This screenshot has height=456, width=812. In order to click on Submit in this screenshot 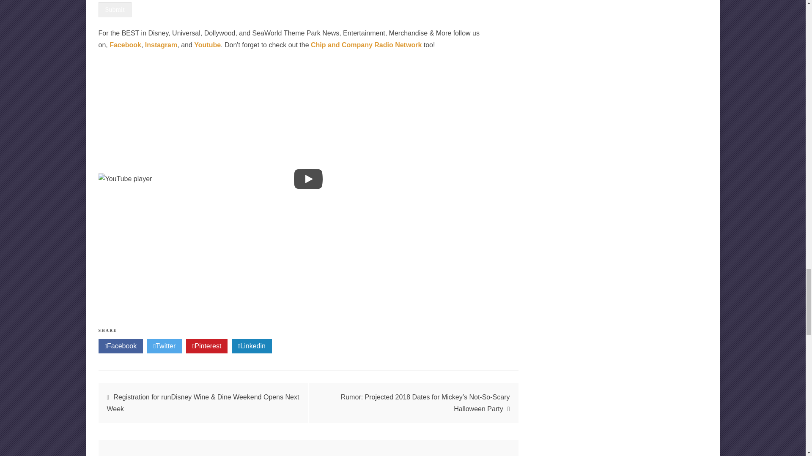, I will do `click(114, 10)`.